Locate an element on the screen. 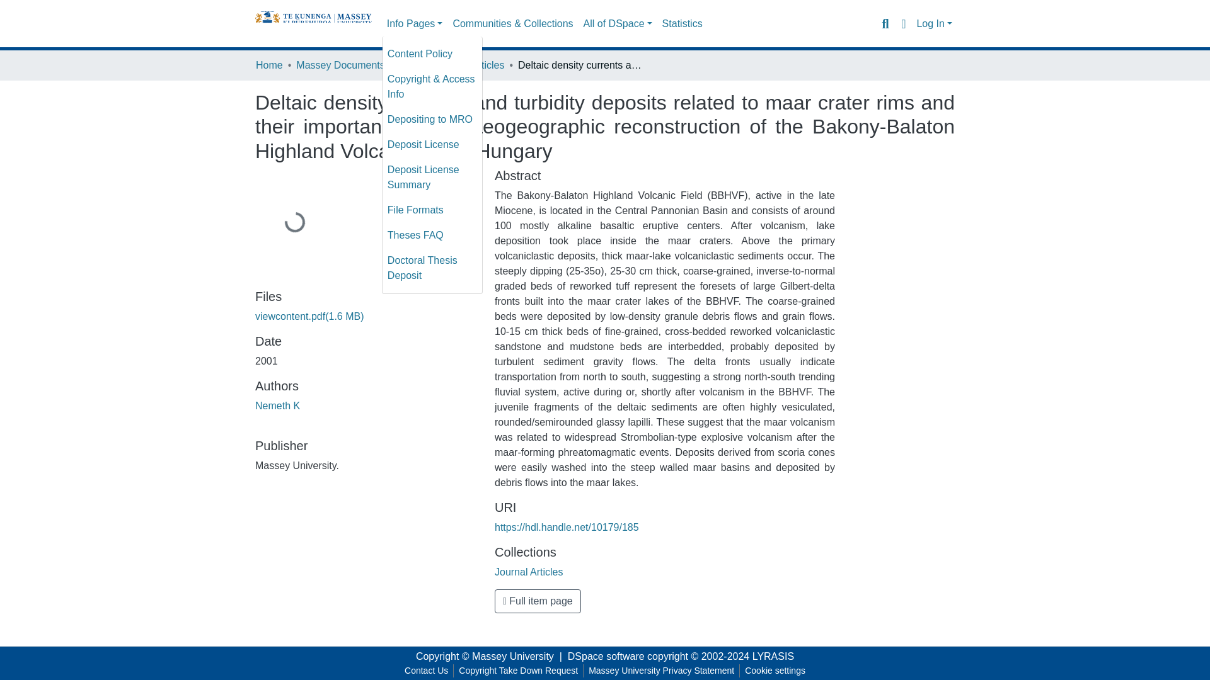 This screenshot has width=1210, height=680. Massey Documents by Type is located at coordinates (359, 65).